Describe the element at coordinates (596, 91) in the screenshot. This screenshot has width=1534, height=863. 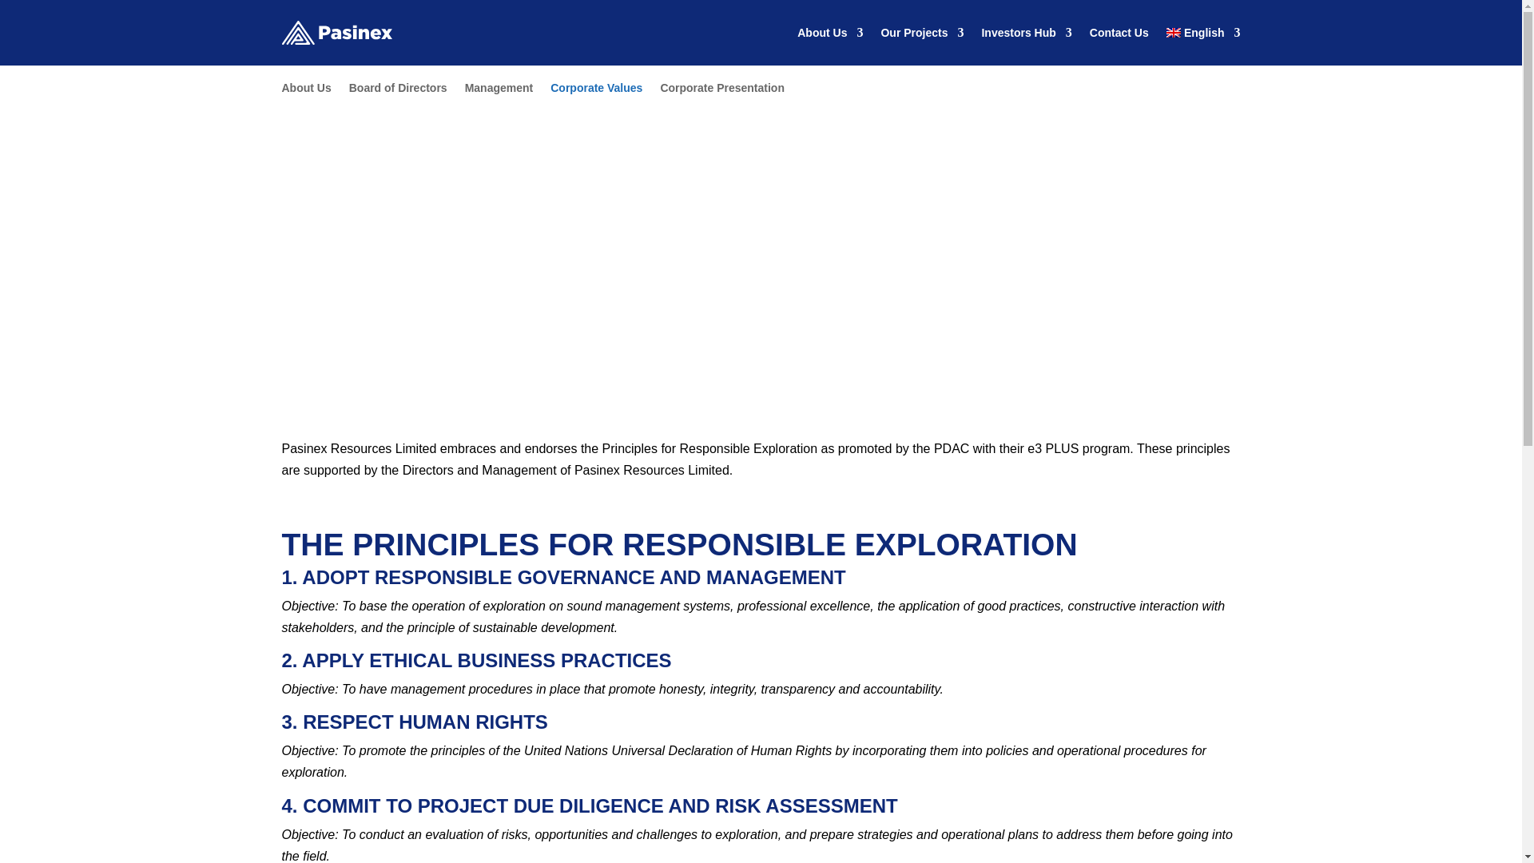
I see `Corporate Values` at that location.